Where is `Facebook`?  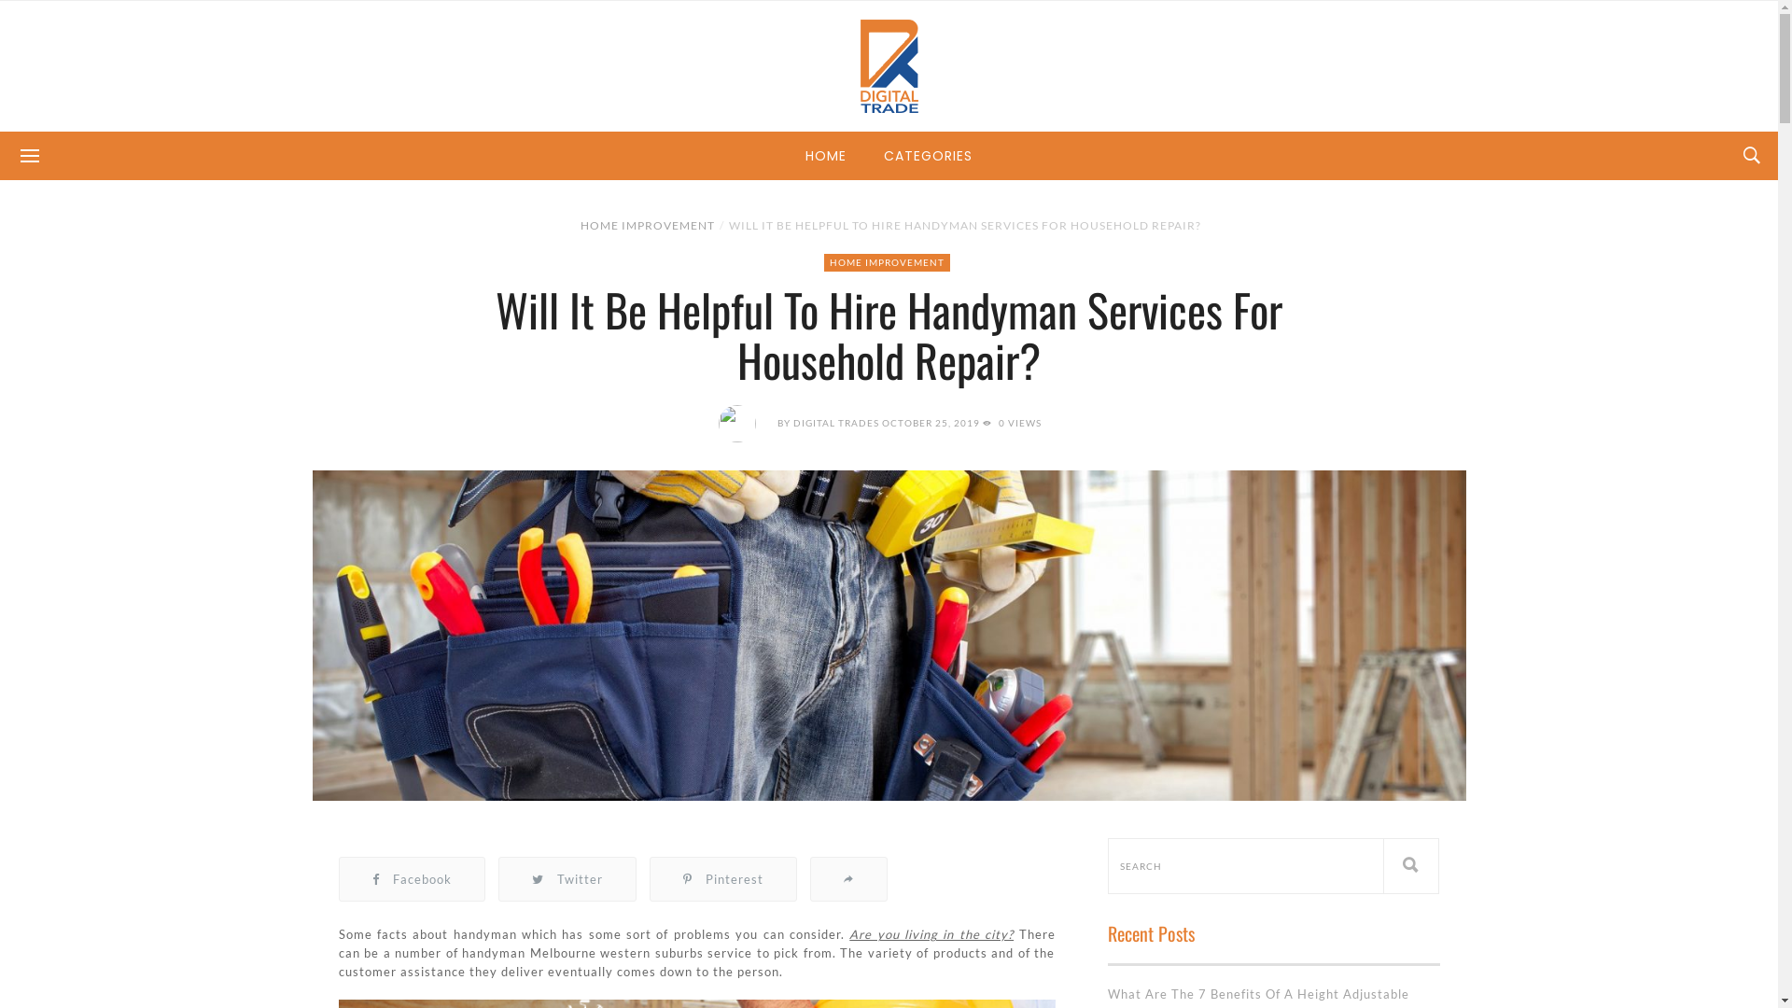
Facebook is located at coordinates (413, 879).